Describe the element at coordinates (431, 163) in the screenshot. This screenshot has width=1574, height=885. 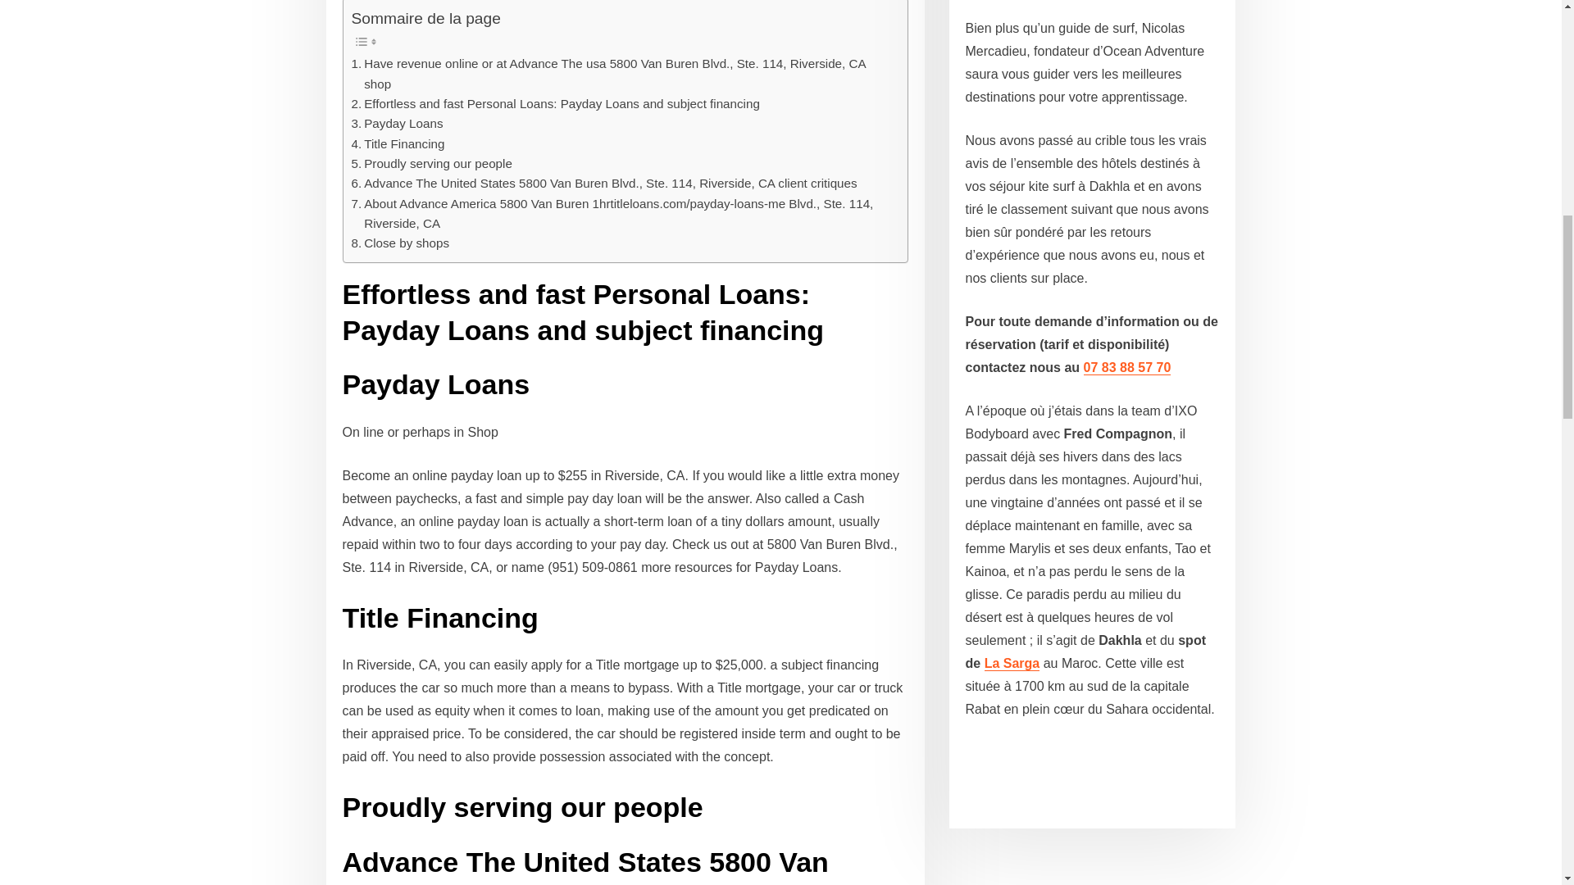
I see `Proudly serving our people` at that location.